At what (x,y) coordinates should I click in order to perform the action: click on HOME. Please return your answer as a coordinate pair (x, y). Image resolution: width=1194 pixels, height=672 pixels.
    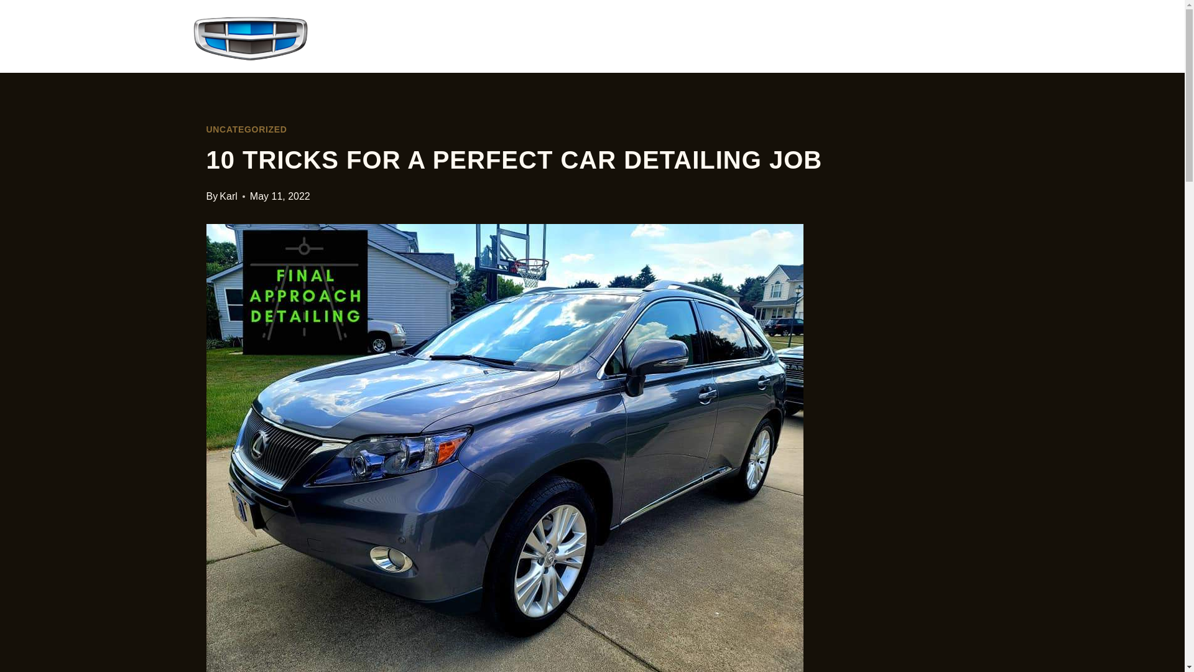
    Looking at the image, I should click on (792, 36).